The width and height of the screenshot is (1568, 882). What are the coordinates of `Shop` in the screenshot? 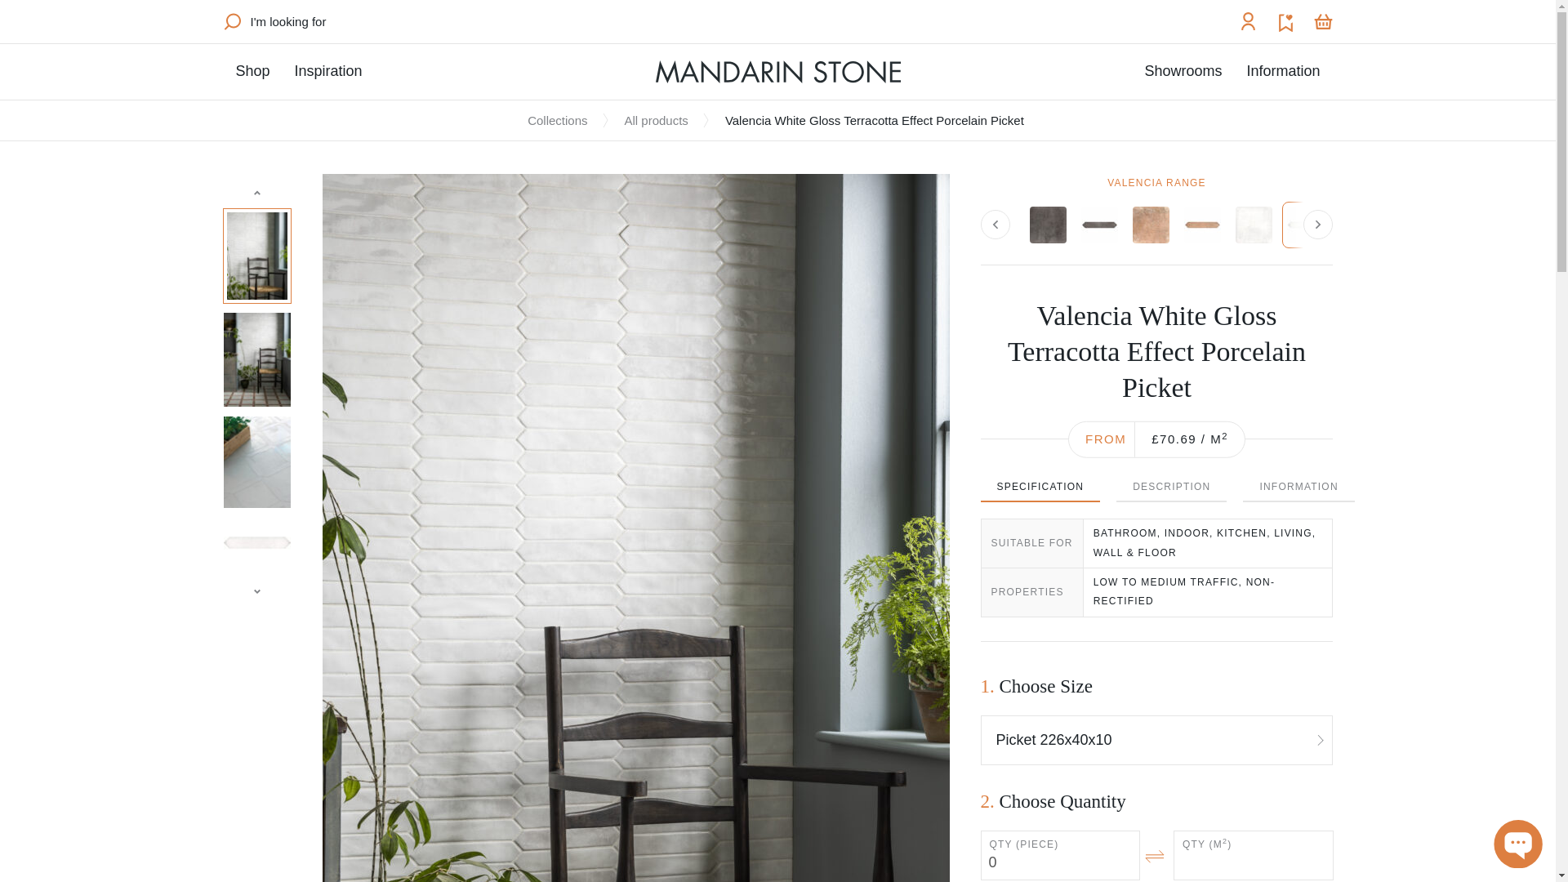 It's located at (252, 71).